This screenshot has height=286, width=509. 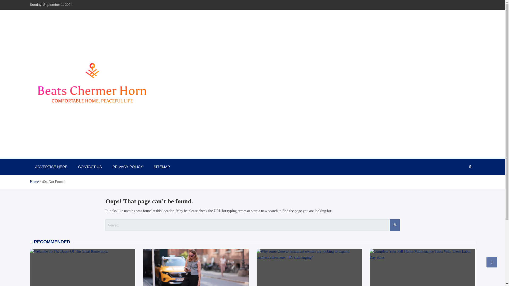 What do you see at coordinates (492, 262) in the screenshot?
I see `Go to Top` at bounding box center [492, 262].